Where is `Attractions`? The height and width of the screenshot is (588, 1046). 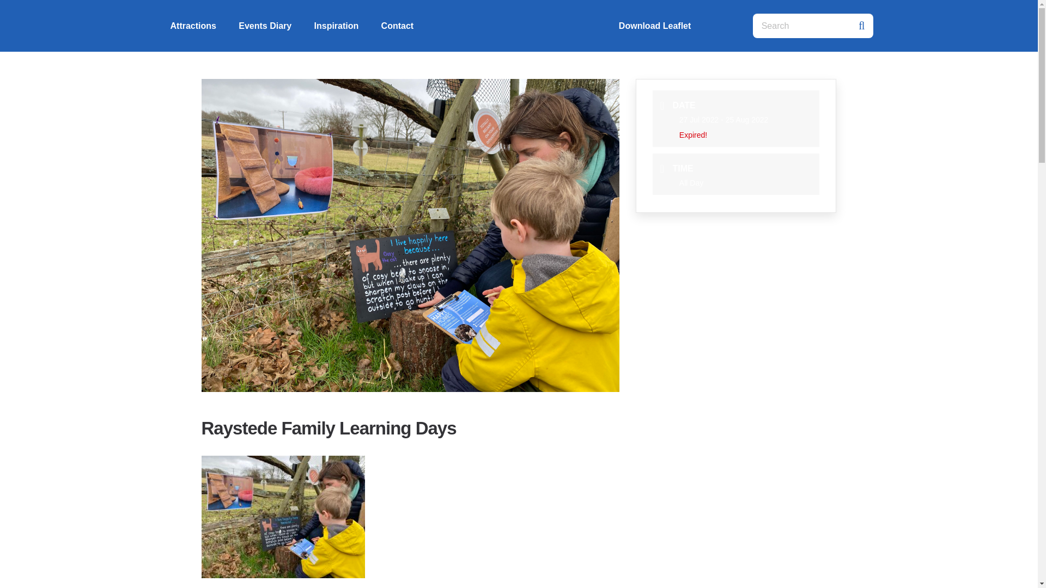
Attractions is located at coordinates (192, 25).